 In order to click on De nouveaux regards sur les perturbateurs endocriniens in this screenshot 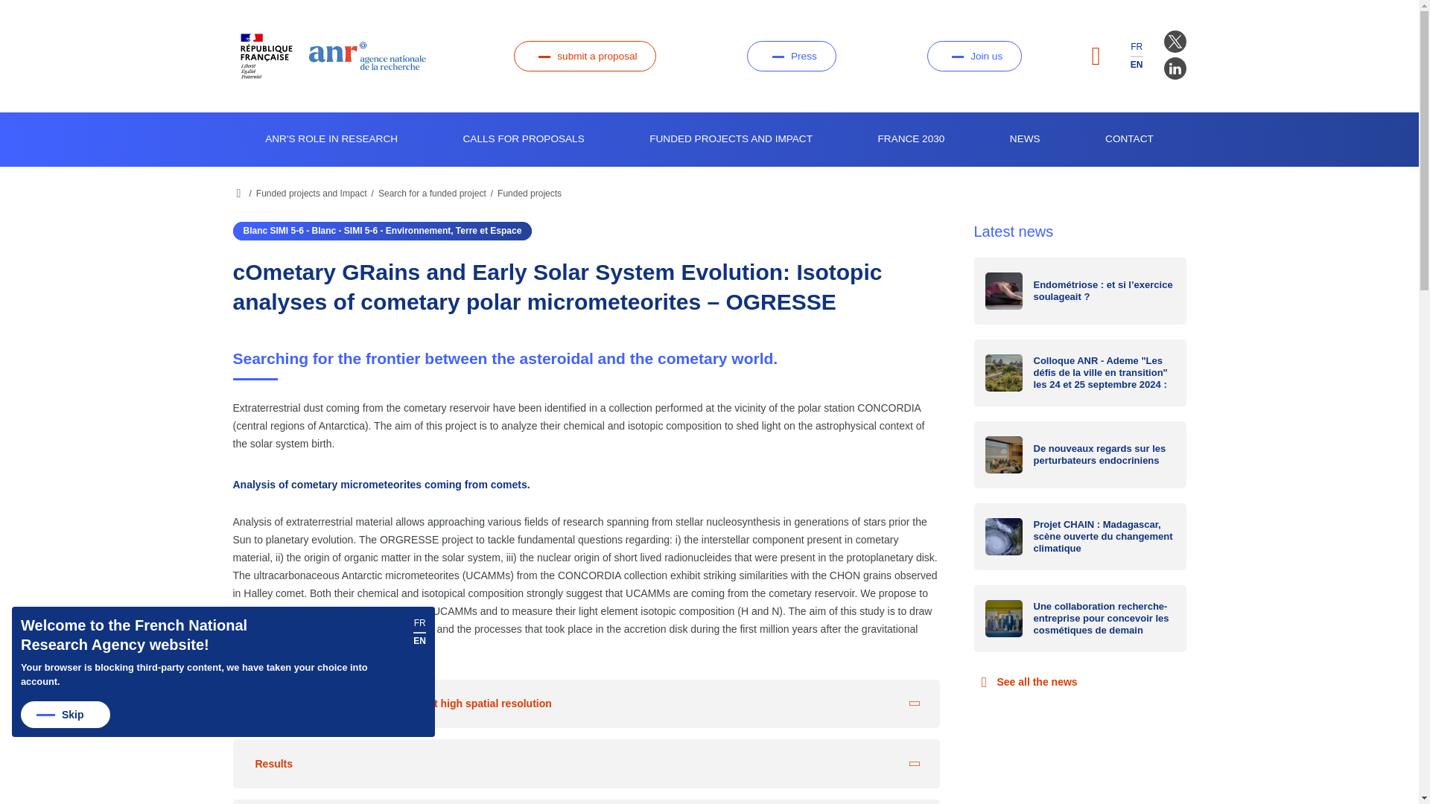, I will do `click(1080, 454)`.